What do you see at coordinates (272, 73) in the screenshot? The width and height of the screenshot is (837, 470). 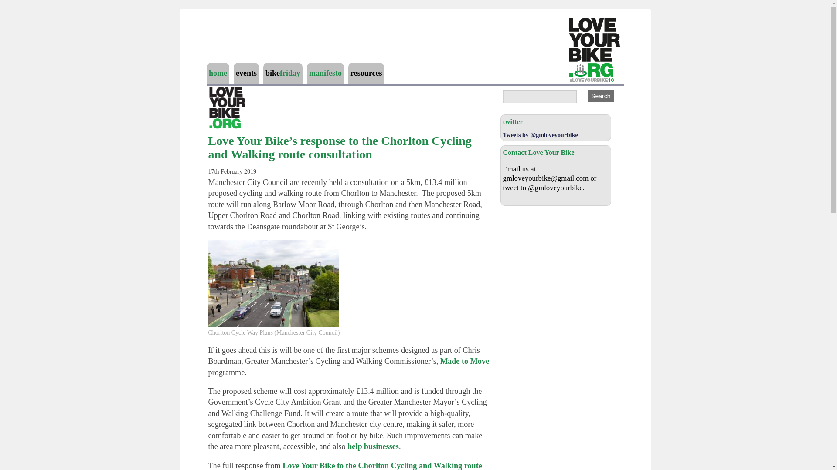 I see `bike` at bounding box center [272, 73].